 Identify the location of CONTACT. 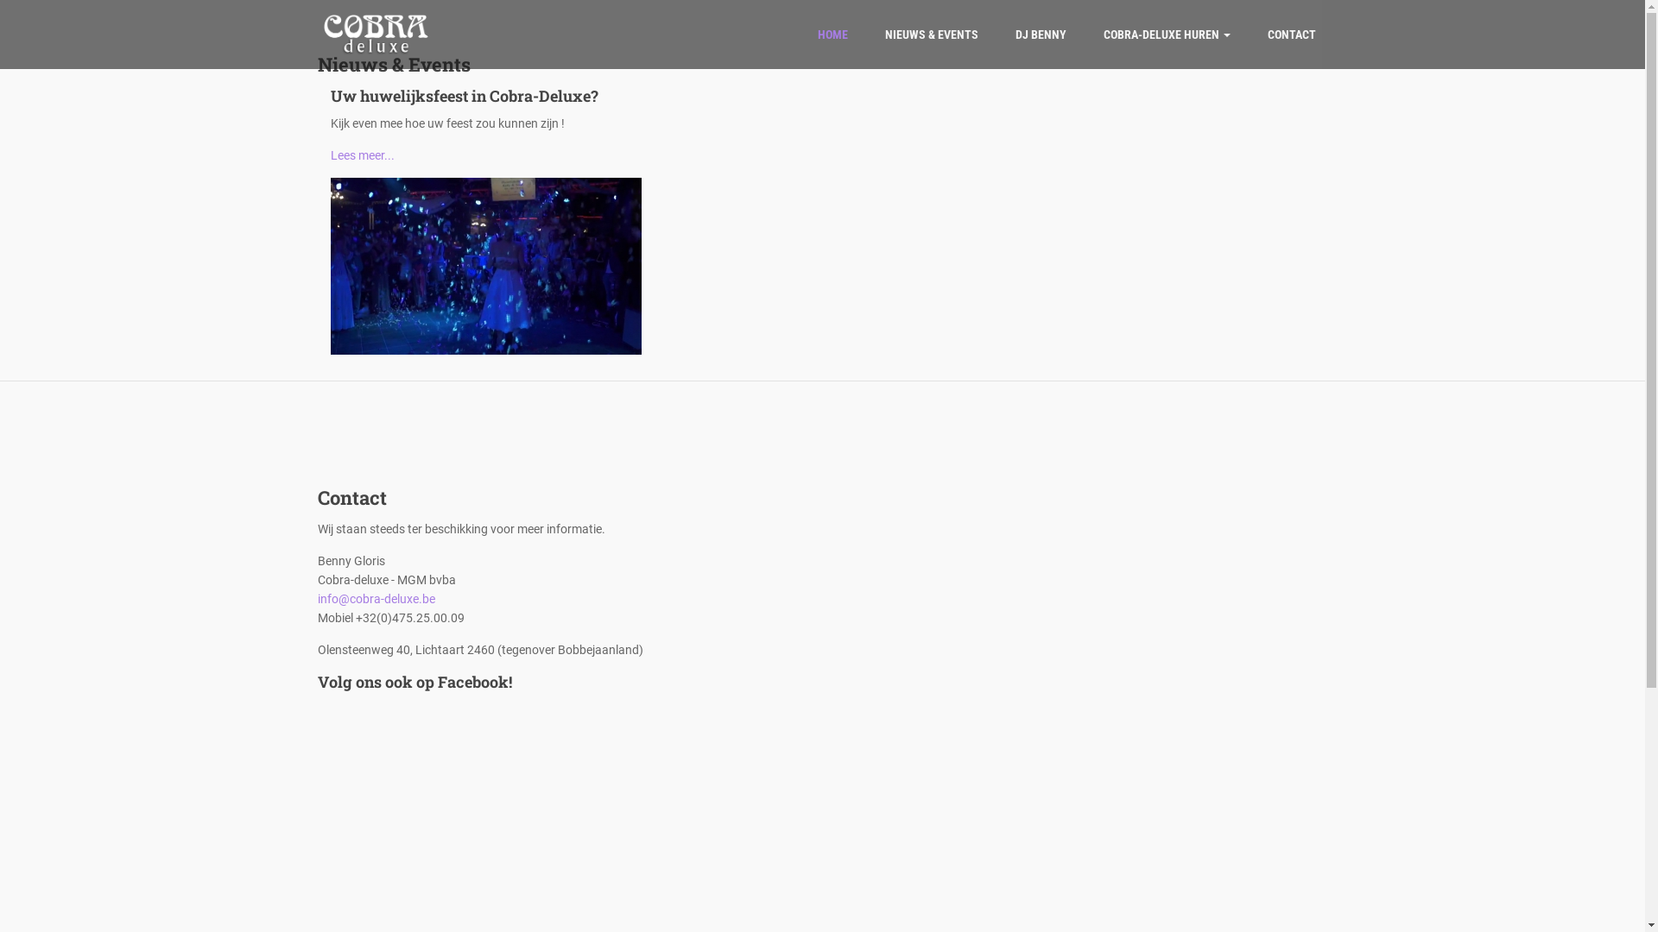
(1292, 35).